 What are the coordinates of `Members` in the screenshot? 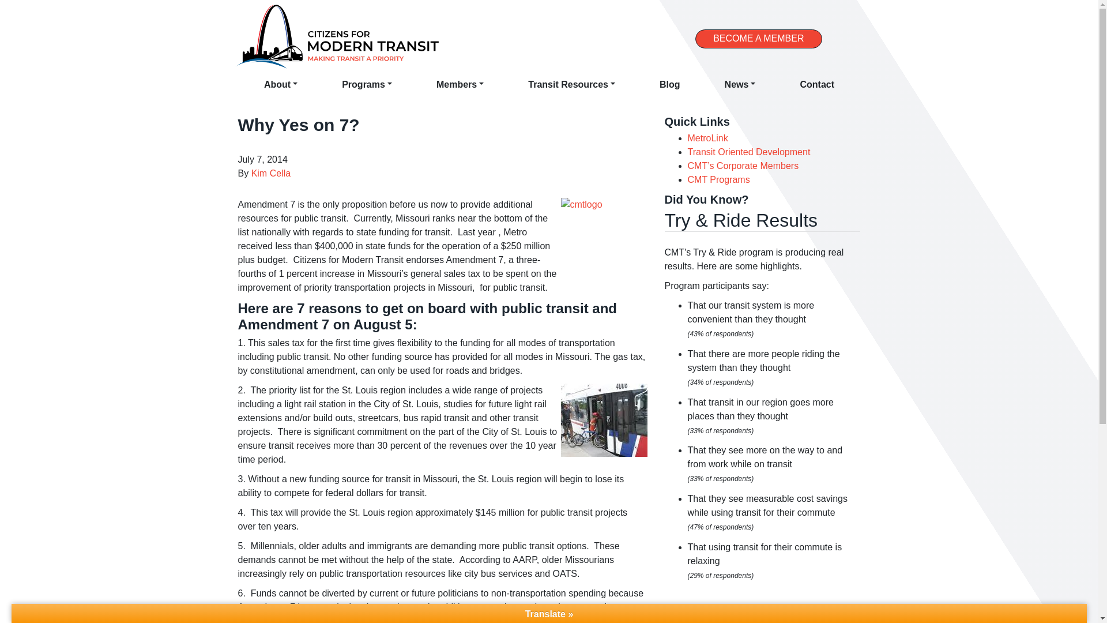 It's located at (460, 84).